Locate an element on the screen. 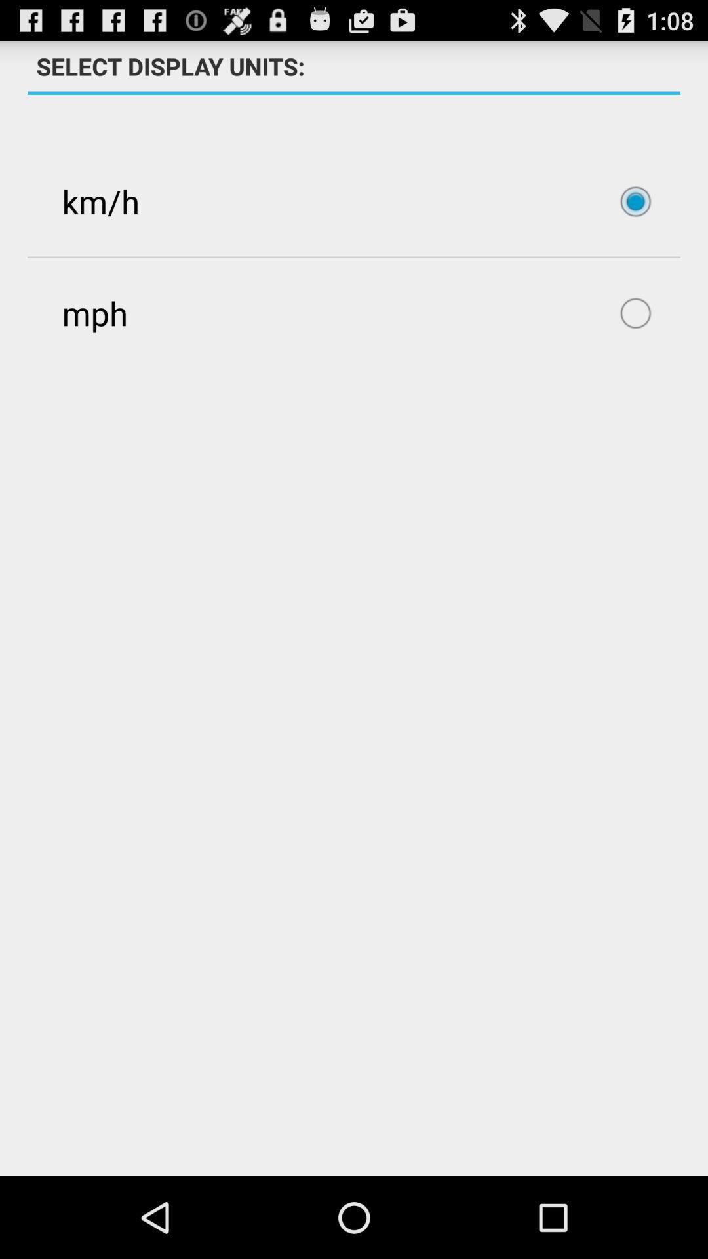 The height and width of the screenshot is (1259, 708). swipe to mph is located at coordinates (354, 313).